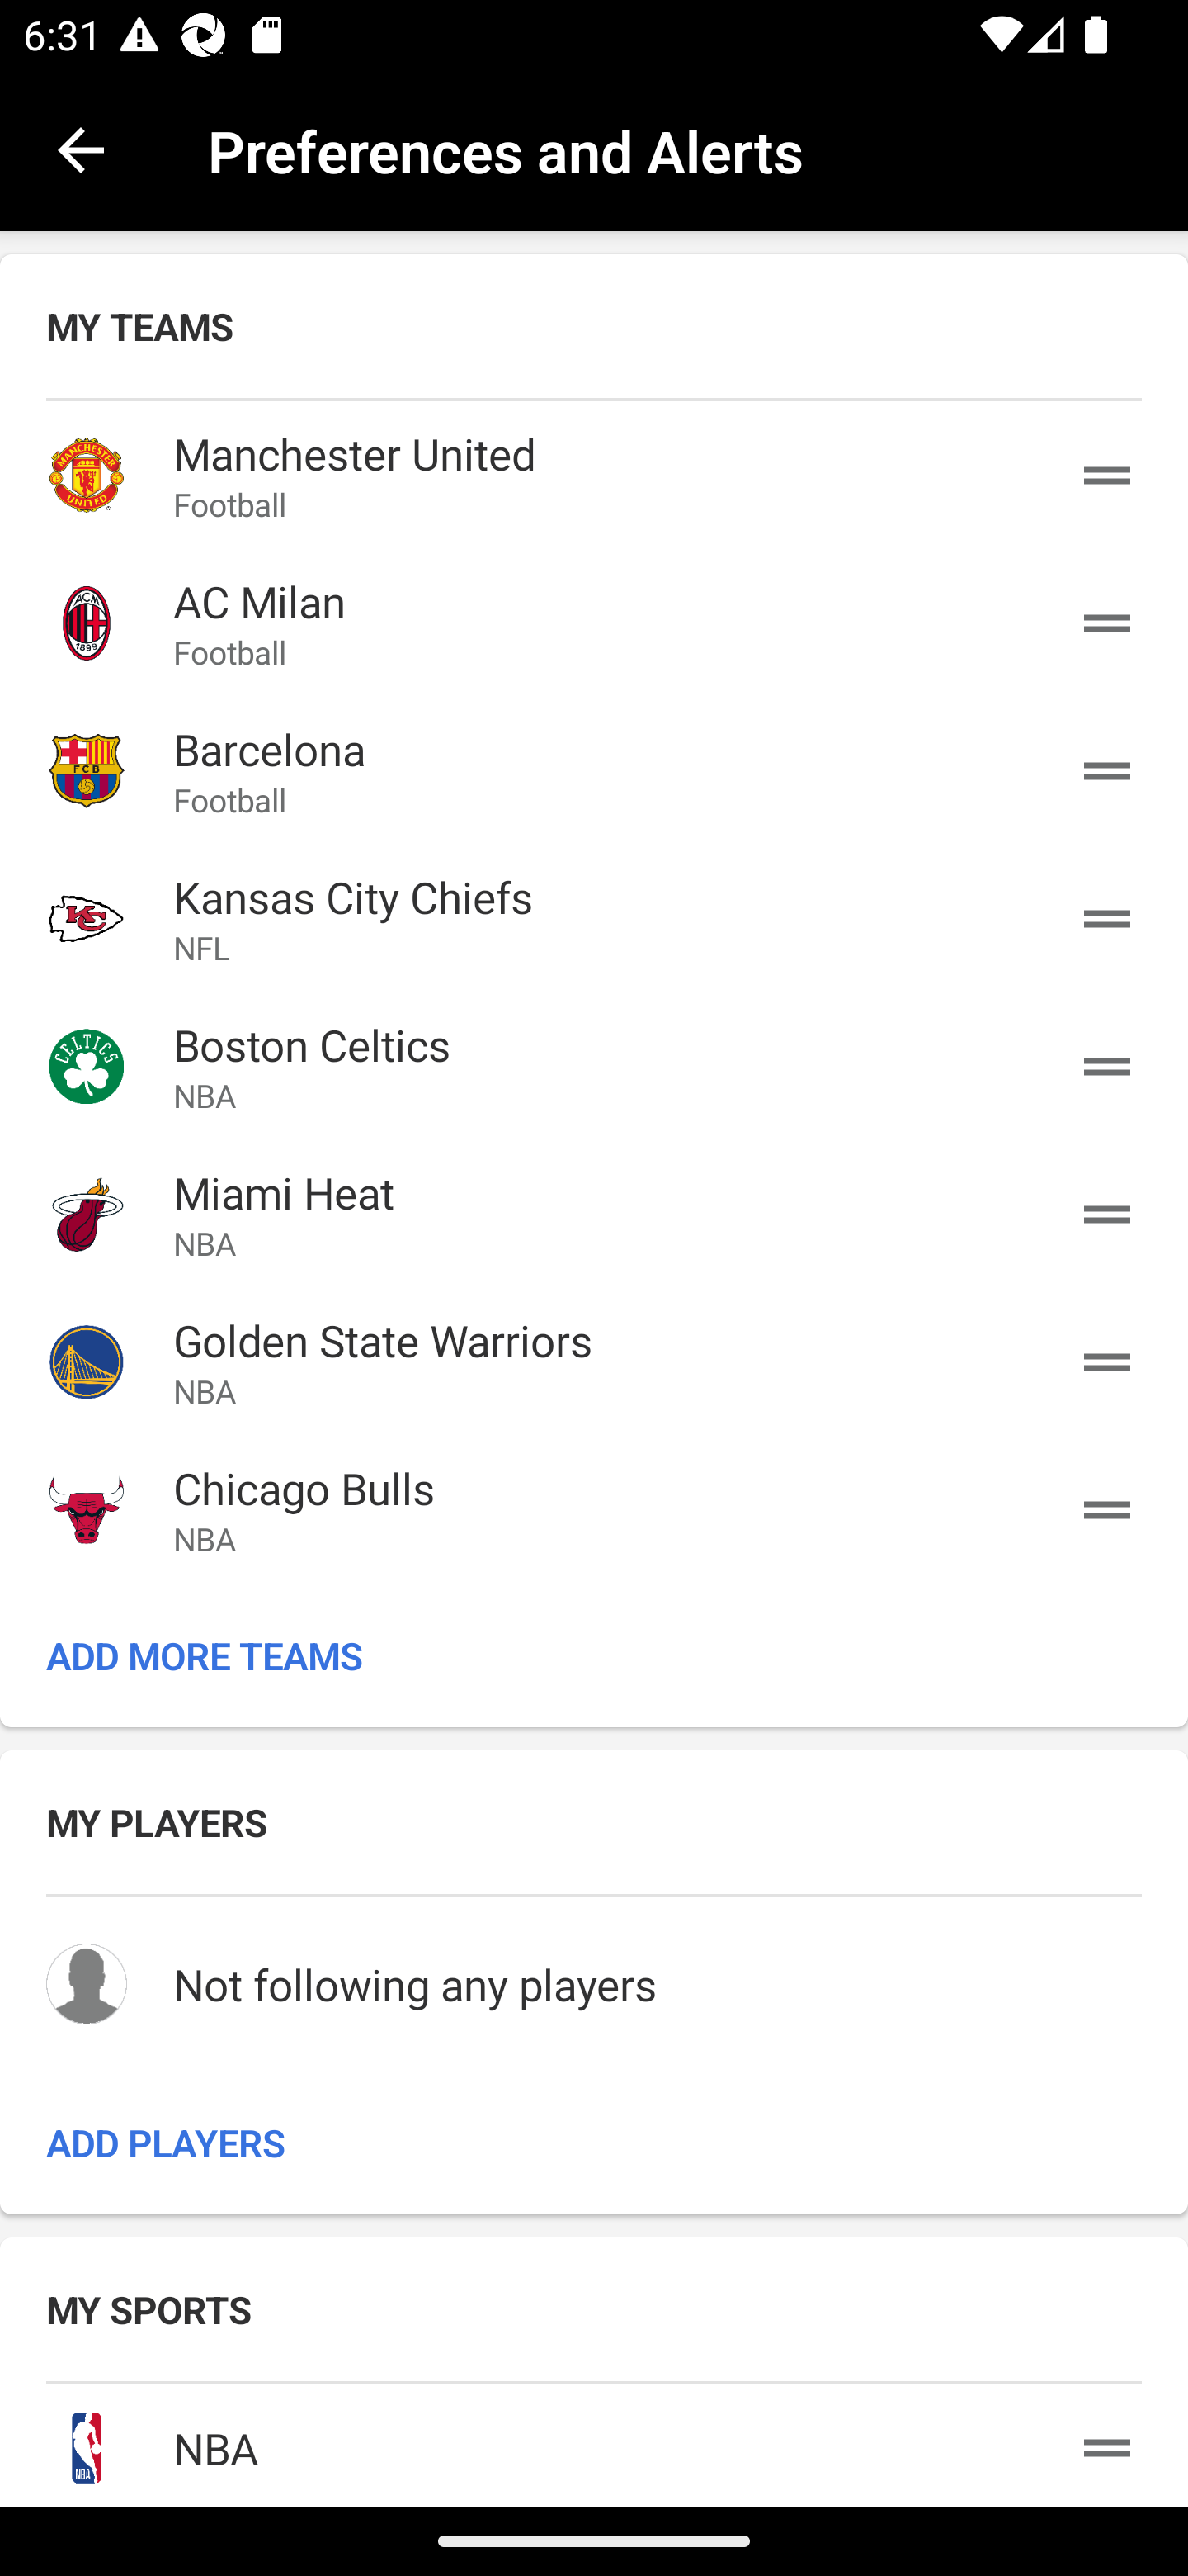 This screenshot has height=2576, width=1188. Describe the element at coordinates (594, 2441) in the screenshot. I see `NBA NBA NBA` at that location.